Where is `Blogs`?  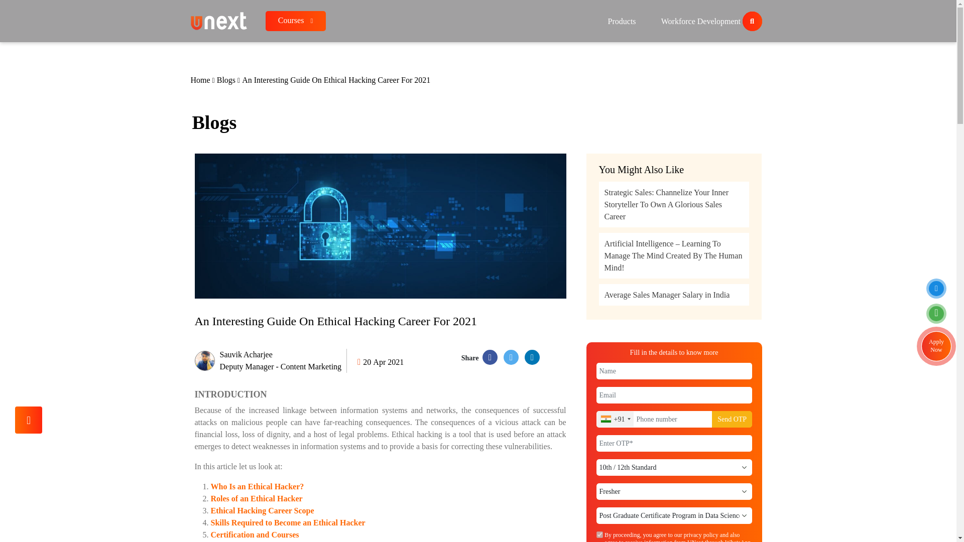 Blogs is located at coordinates (227, 80).